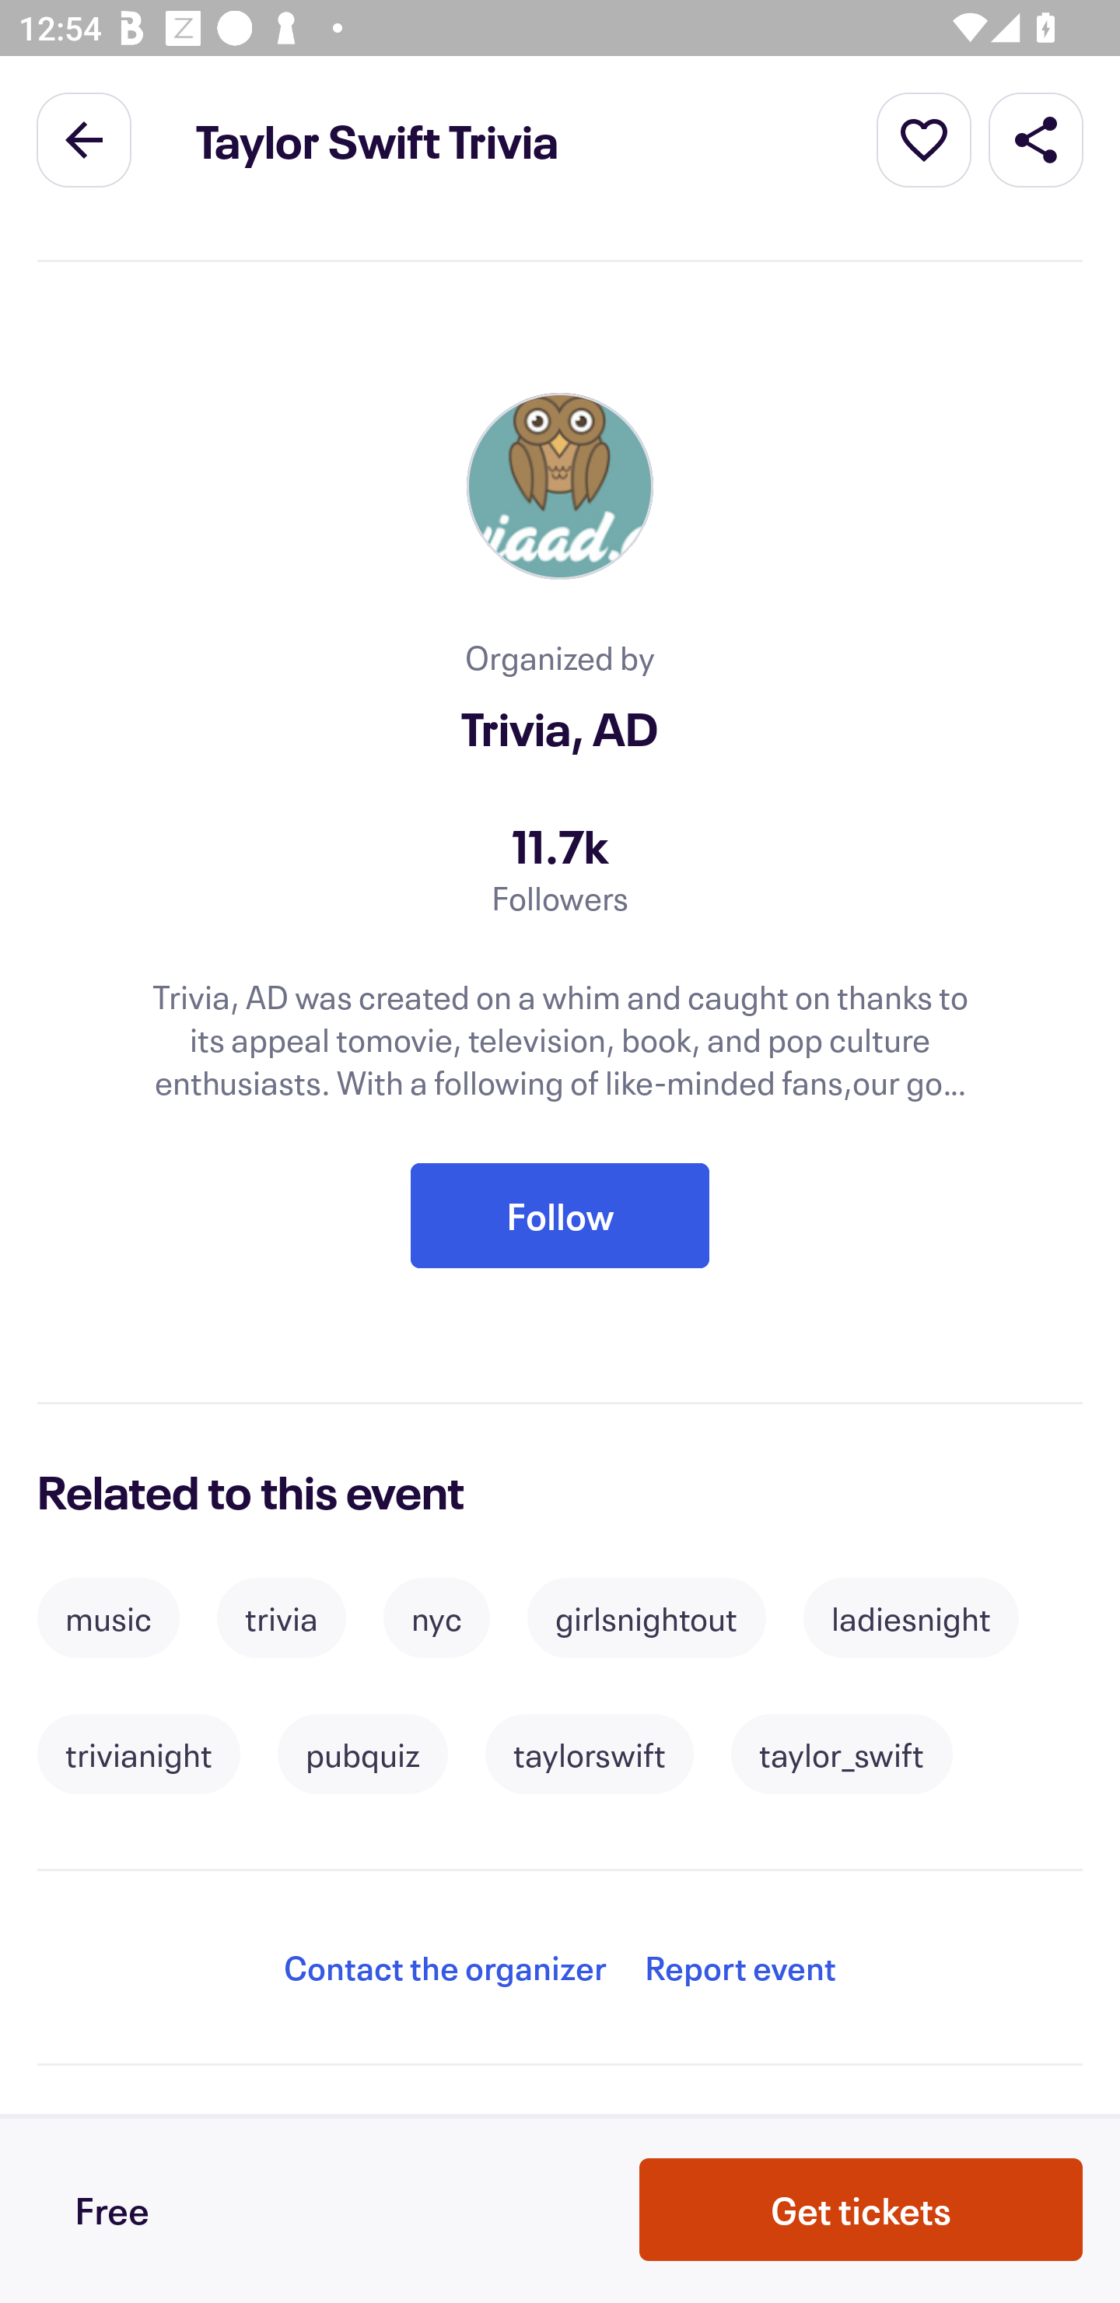 This screenshot has height=2303, width=1120. What do you see at coordinates (842, 1754) in the screenshot?
I see `taylor_swift` at bounding box center [842, 1754].